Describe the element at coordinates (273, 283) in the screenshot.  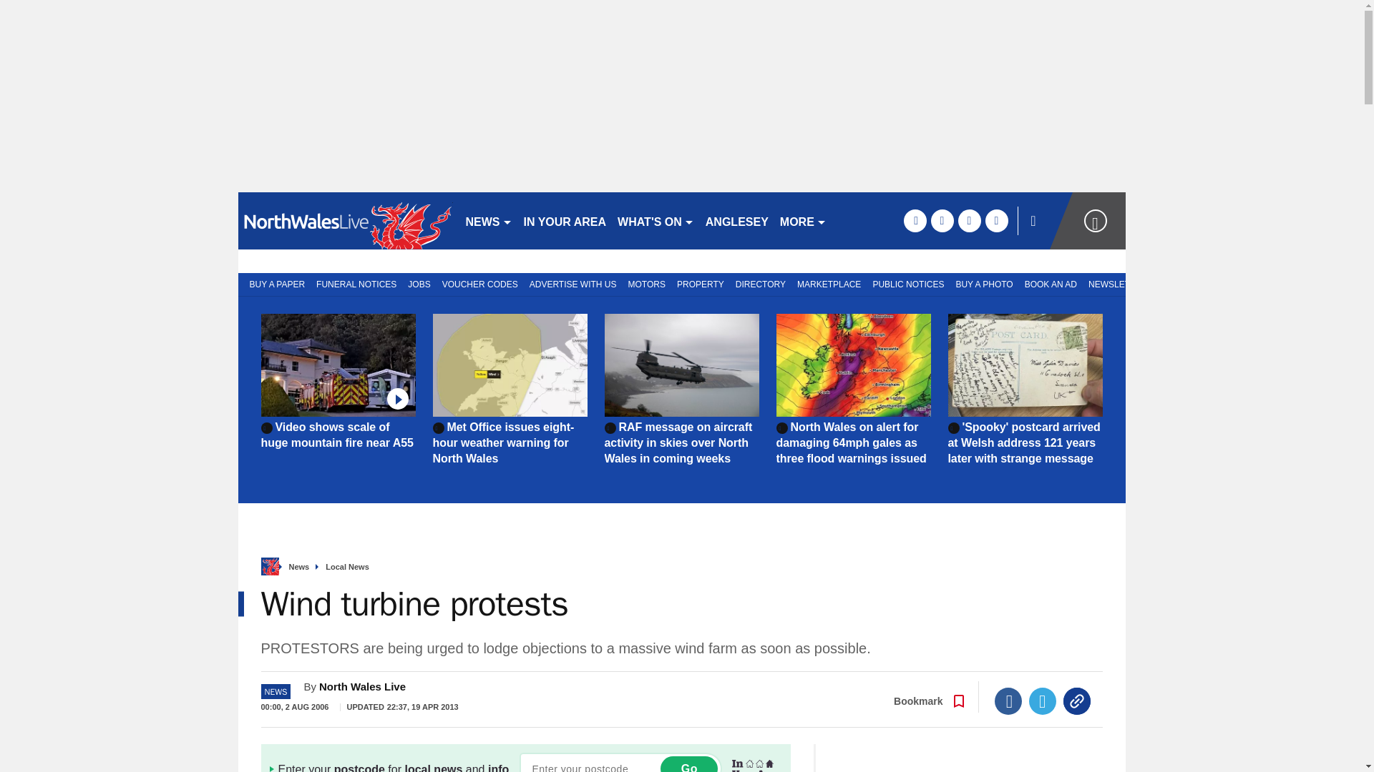
I see `BUY A PAPER` at that location.